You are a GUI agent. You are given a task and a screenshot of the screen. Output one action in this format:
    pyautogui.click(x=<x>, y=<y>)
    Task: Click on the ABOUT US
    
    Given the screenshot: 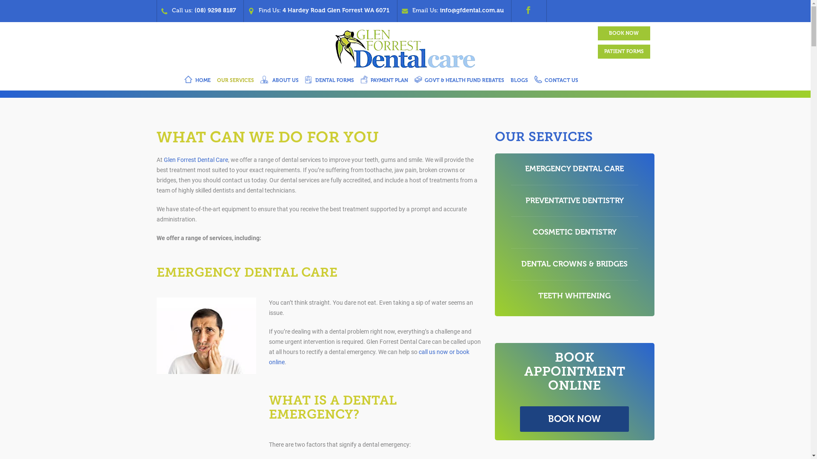 What is the action you would take?
    pyautogui.click(x=279, y=82)
    